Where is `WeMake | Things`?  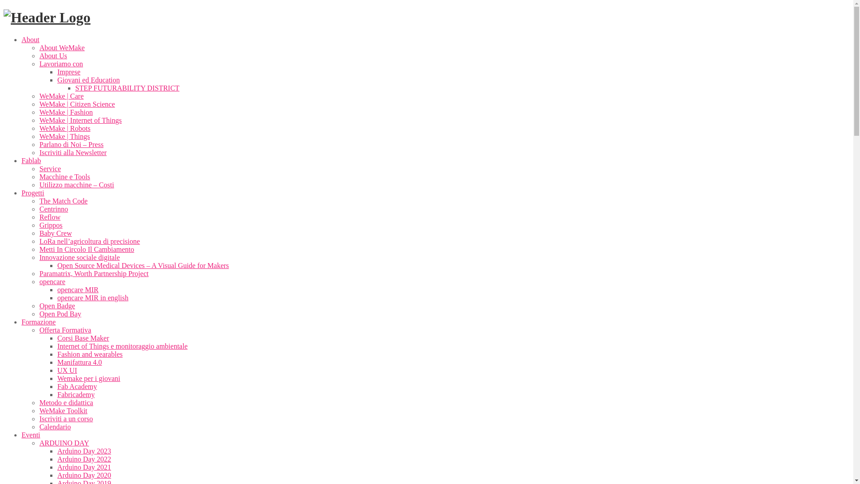 WeMake | Things is located at coordinates (64, 136).